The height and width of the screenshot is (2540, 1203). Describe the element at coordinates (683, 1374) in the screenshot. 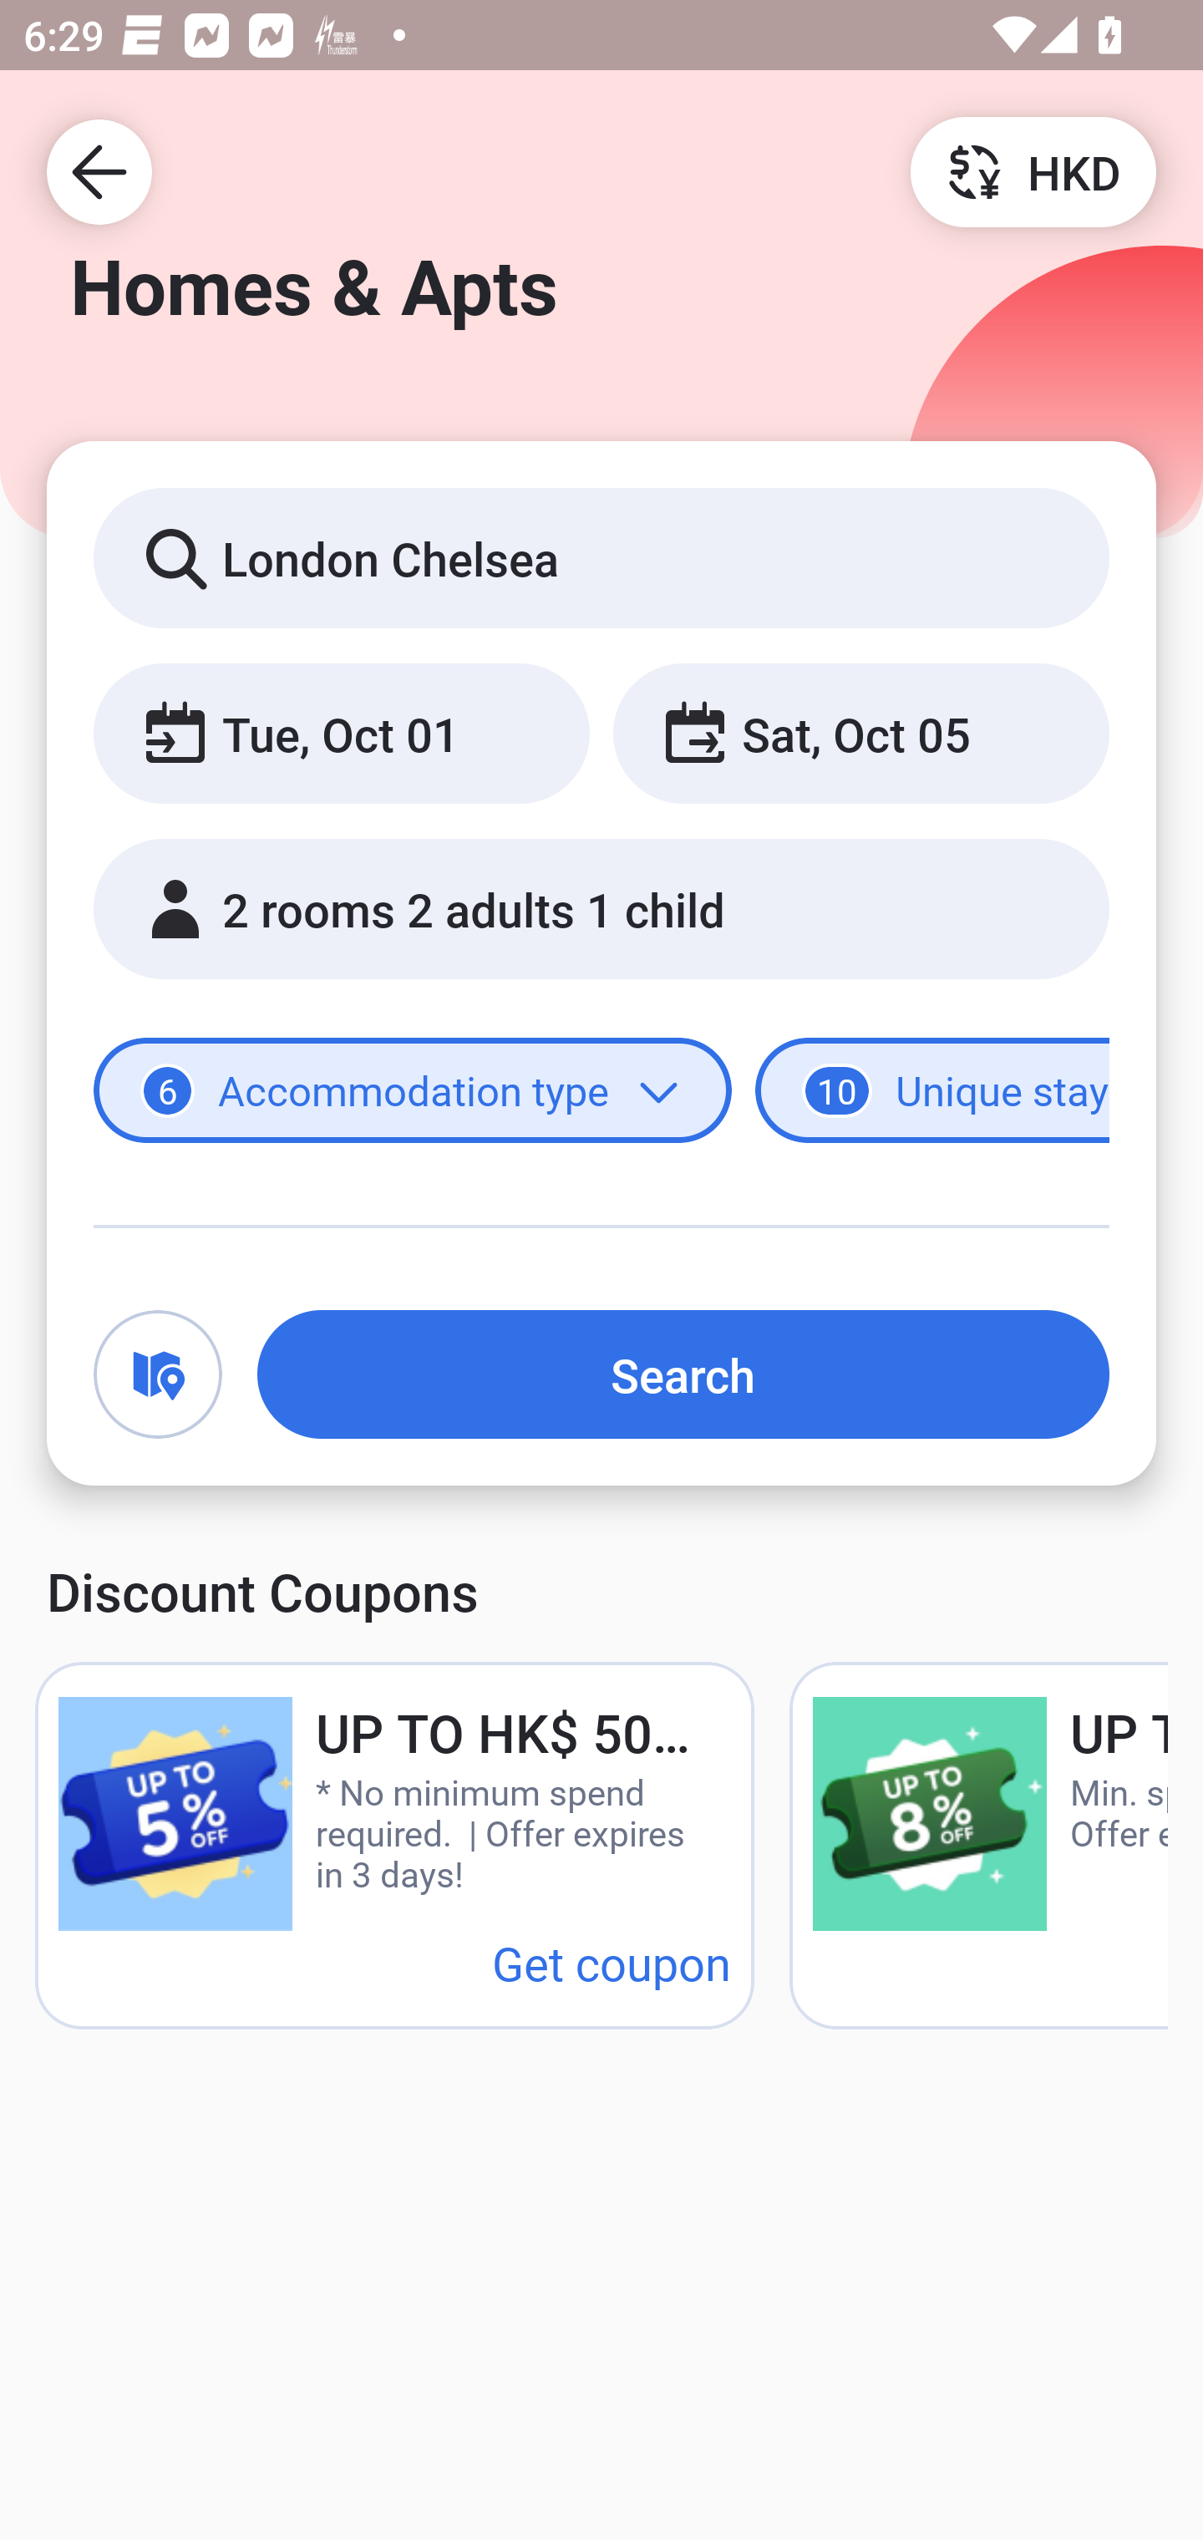

I see `Search` at that location.